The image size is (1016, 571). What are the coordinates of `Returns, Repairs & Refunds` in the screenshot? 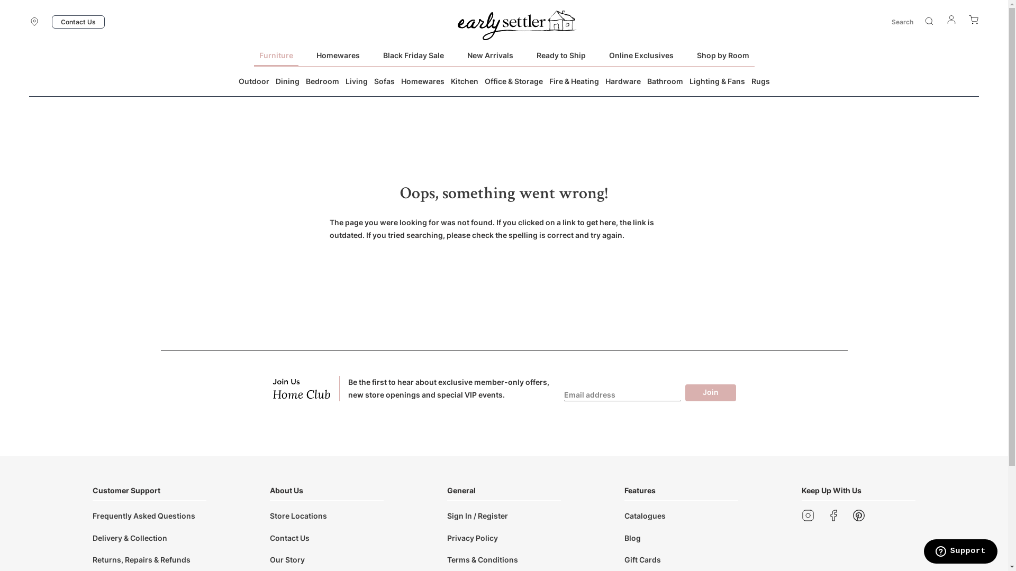 It's located at (142, 559).